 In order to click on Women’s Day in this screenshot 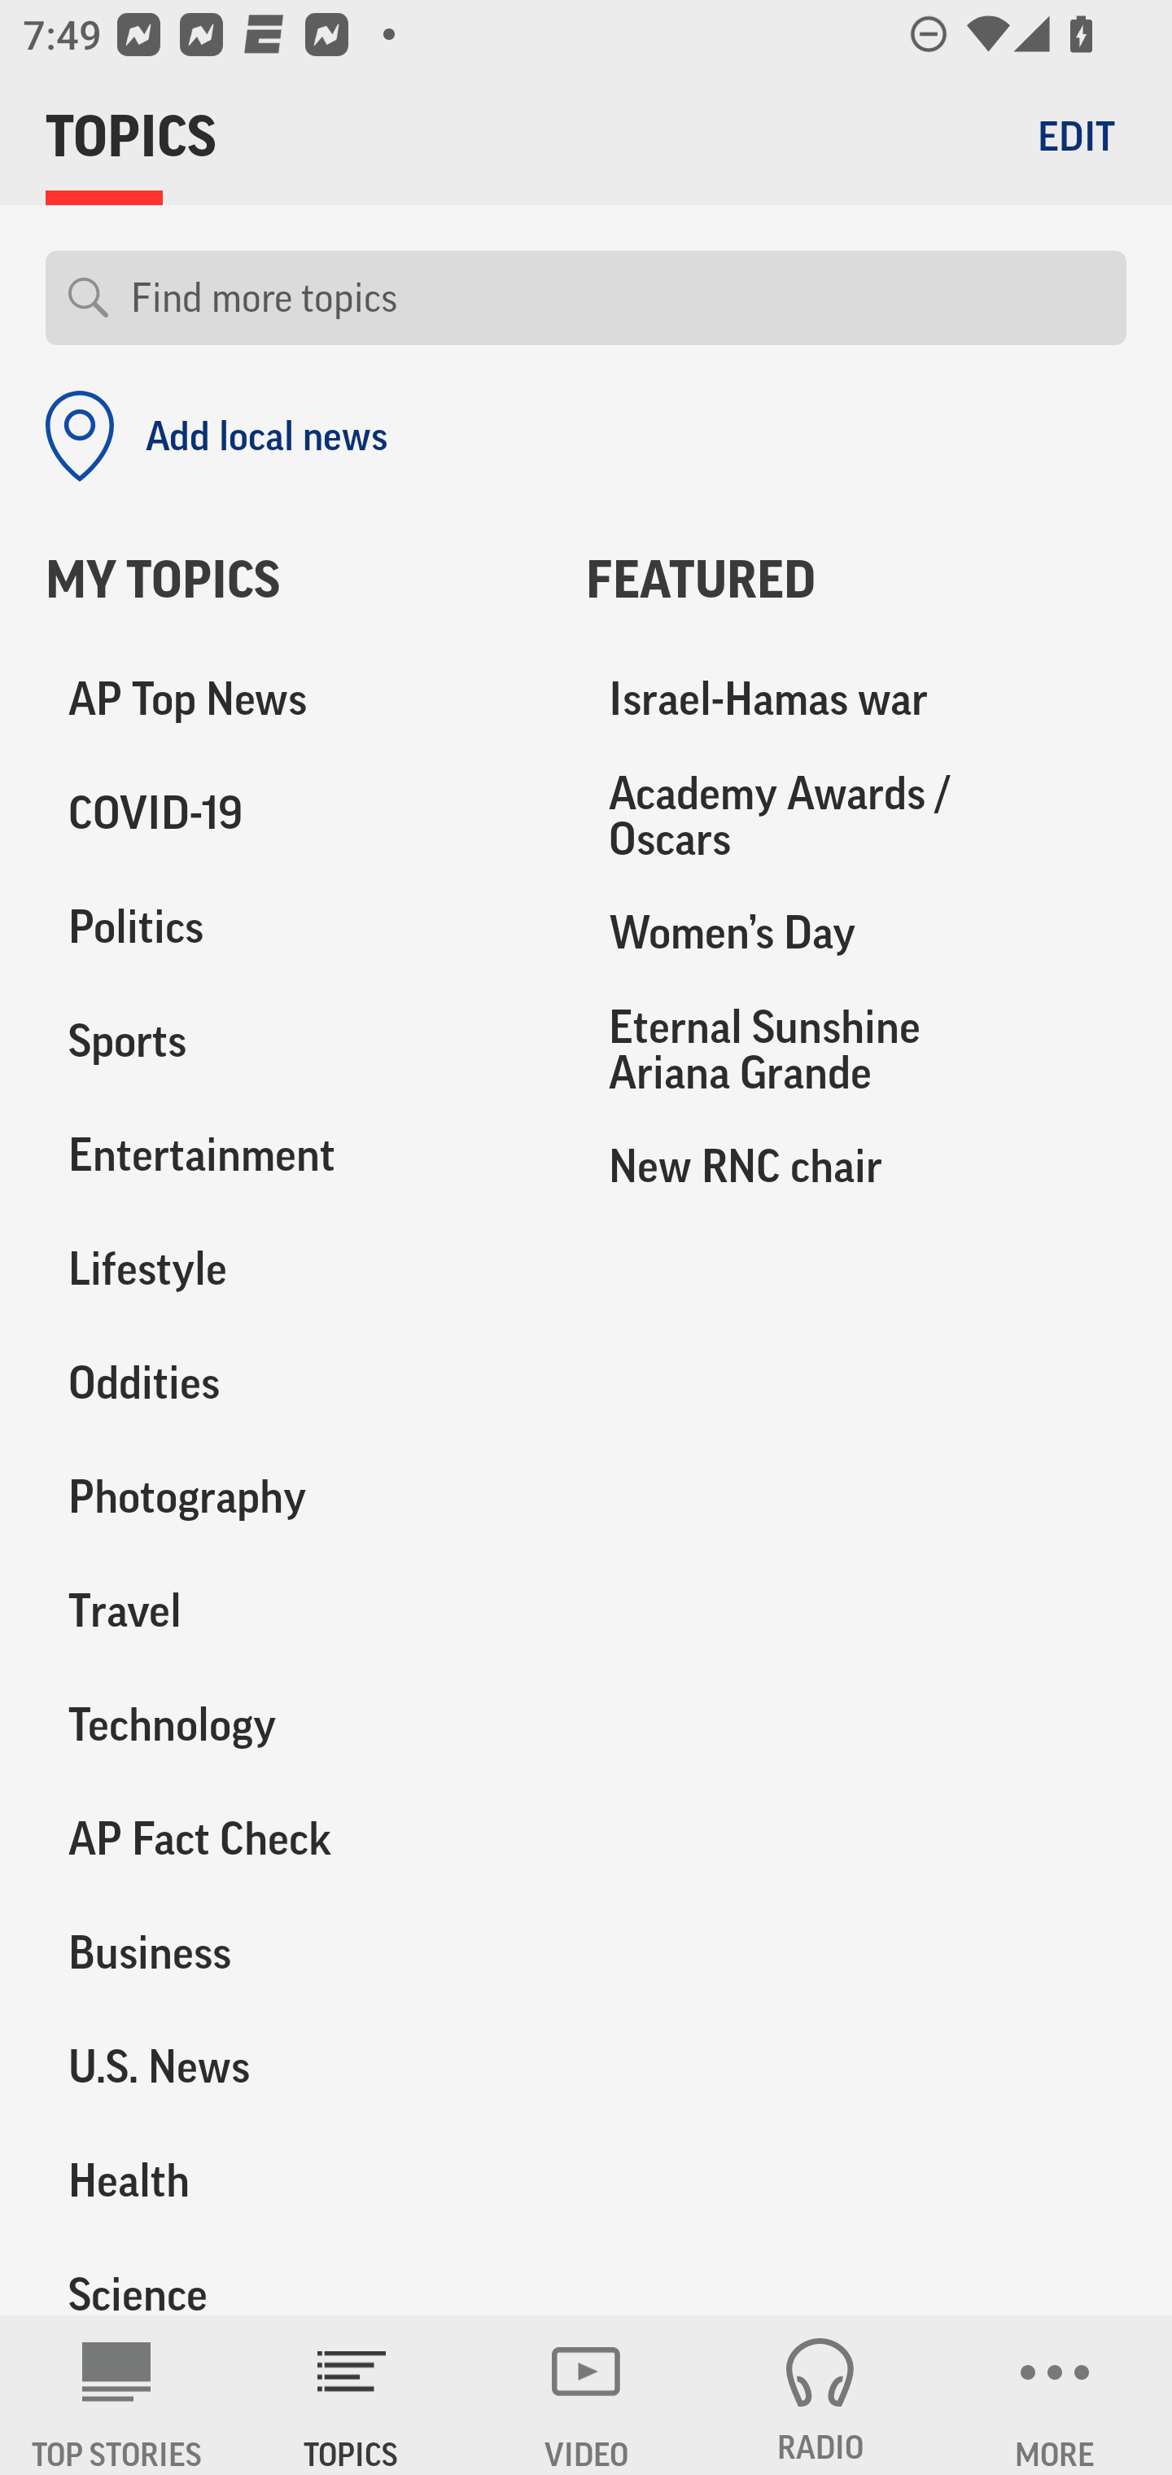, I will do `click(856, 933)`.